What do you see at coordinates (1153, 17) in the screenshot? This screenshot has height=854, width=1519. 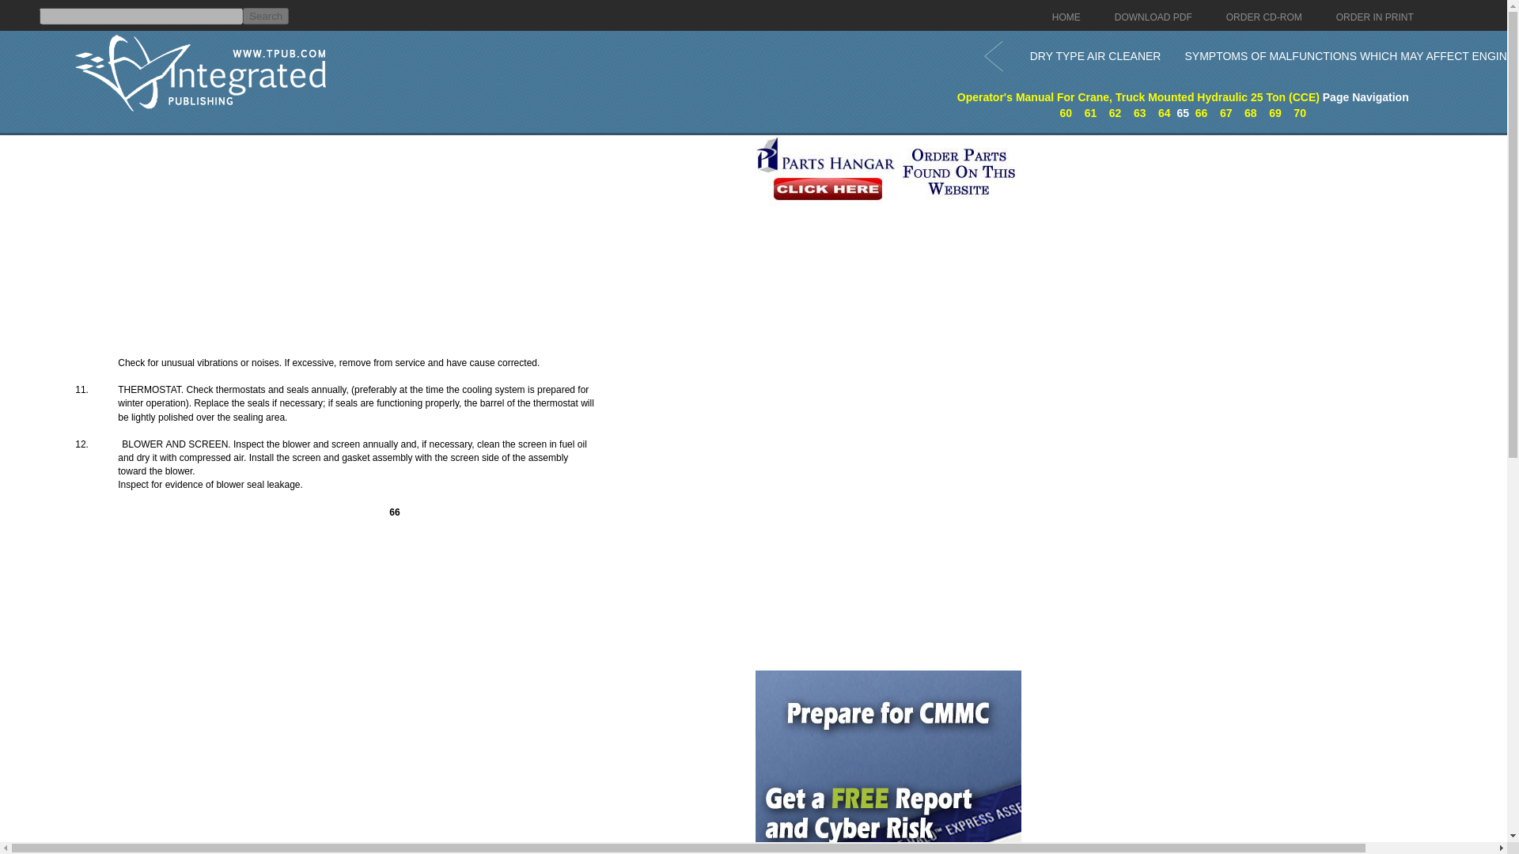 I see `DOWNLOAD PDF` at bounding box center [1153, 17].